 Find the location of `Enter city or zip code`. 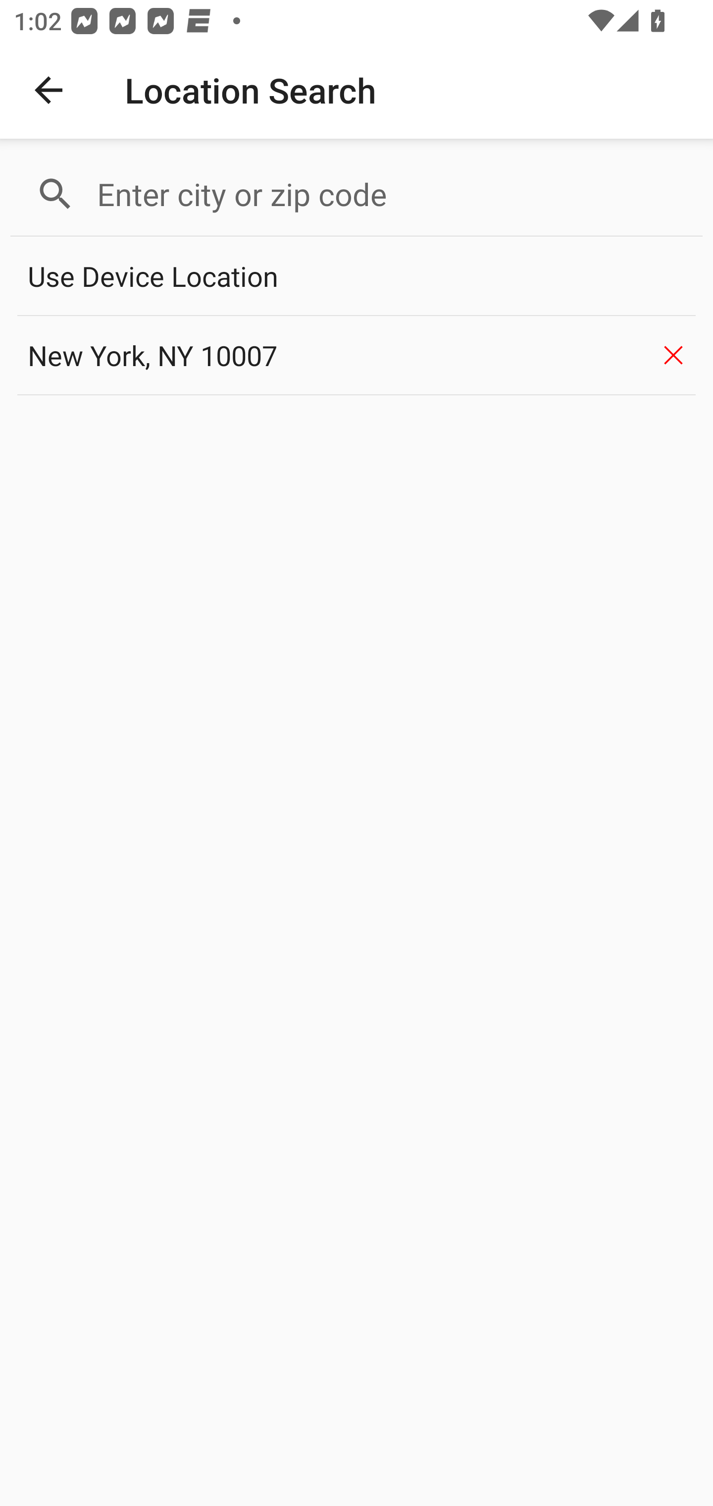

Enter city or zip code is located at coordinates (391, 194).